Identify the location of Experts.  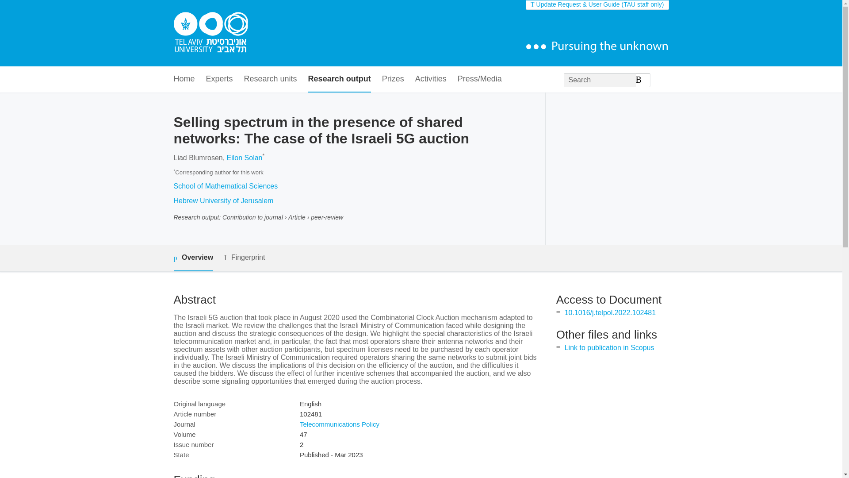
(219, 80).